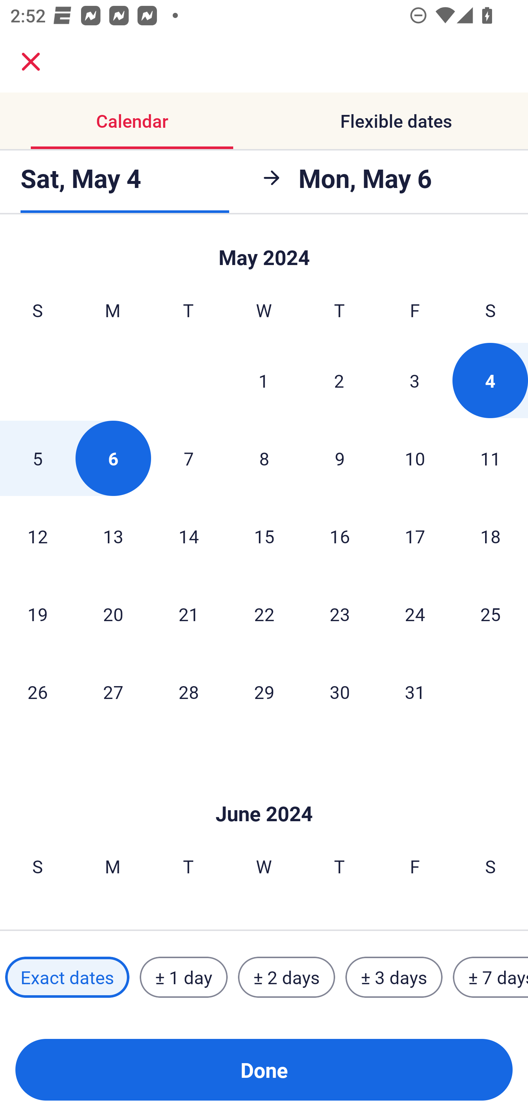 The height and width of the screenshot is (1116, 528). Describe the element at coordinates (37, 614) in the screenshot. I see `19 Sunday, May 19, 2024` at that location.